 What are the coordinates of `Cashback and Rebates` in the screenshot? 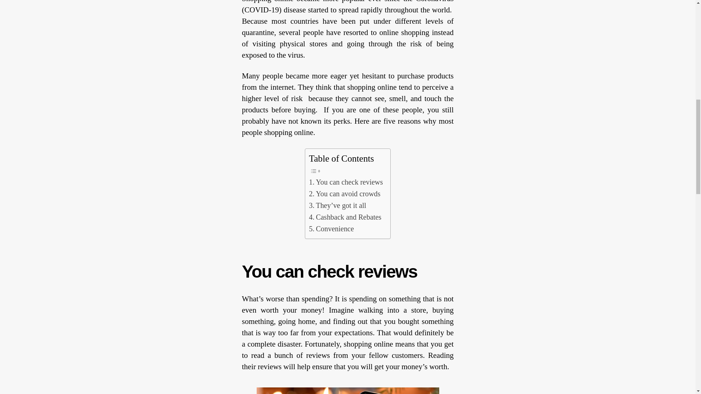 It's located at (345, 217).